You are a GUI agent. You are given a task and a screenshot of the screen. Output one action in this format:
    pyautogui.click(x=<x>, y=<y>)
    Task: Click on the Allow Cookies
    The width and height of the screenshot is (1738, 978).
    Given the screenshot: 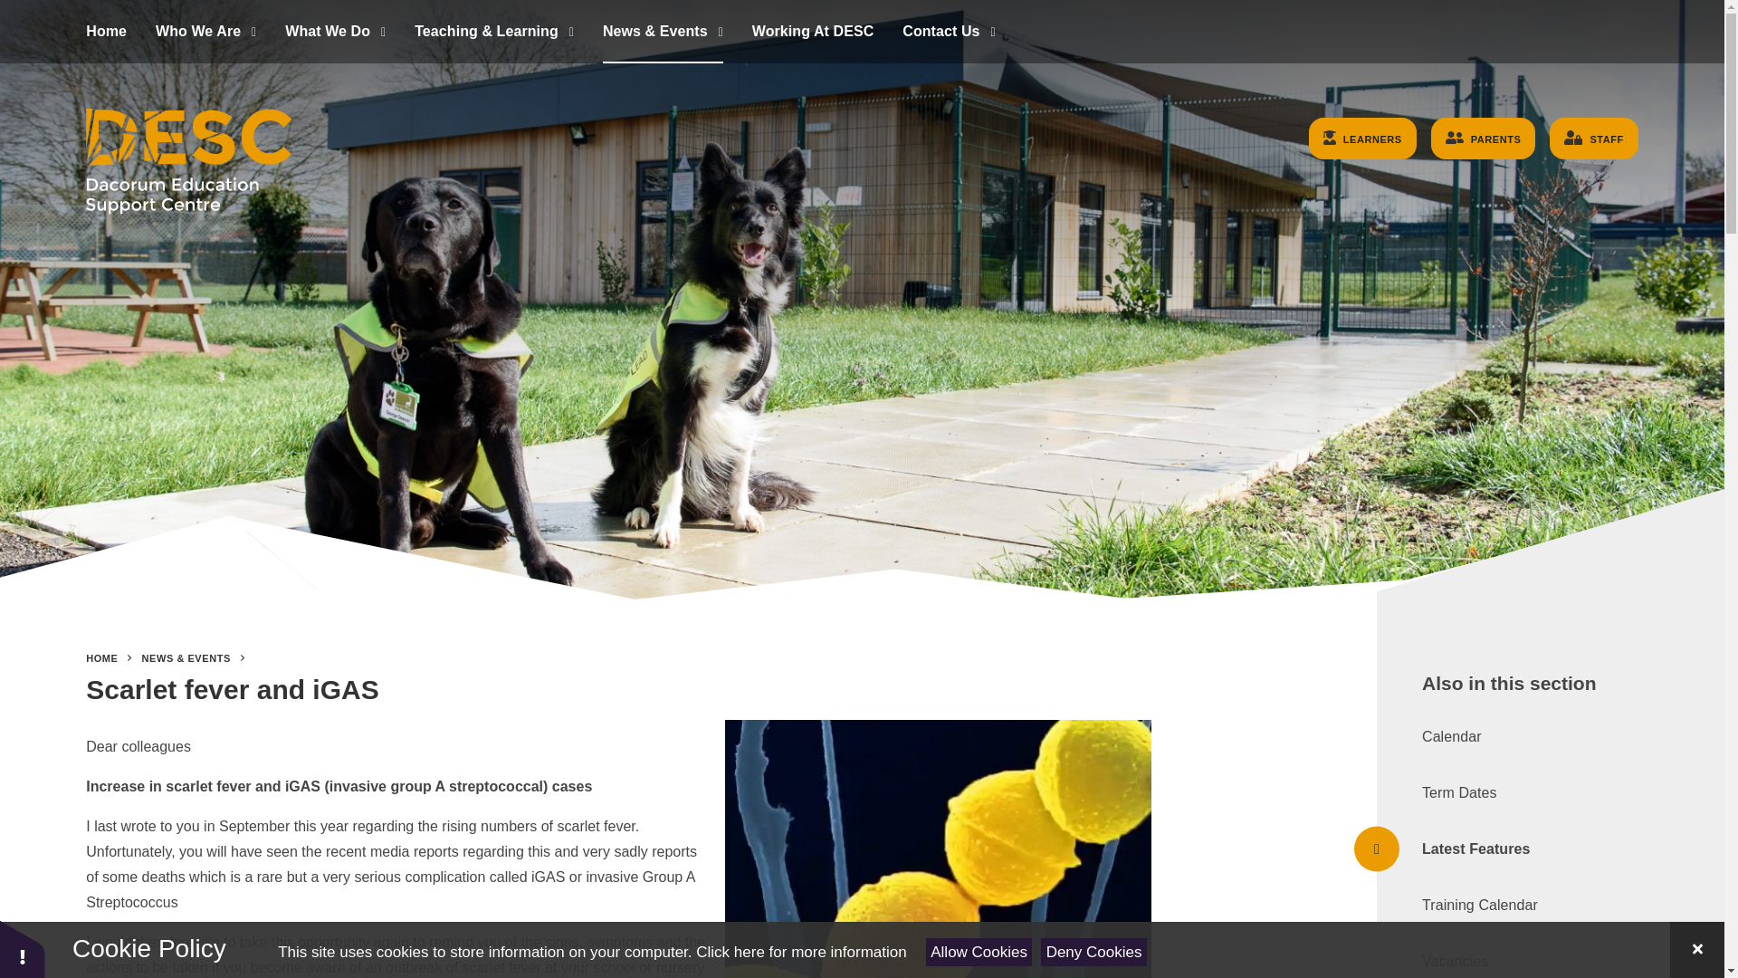 What is the action you would take?
    pyautogui.click(x=979, y=952)
    